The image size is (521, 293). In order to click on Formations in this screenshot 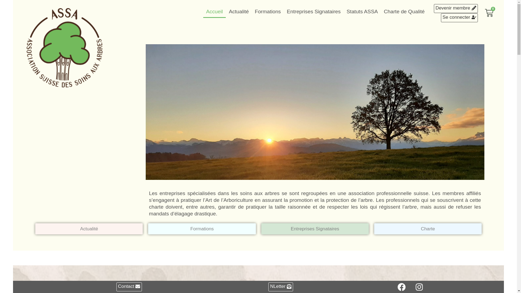, I will do `click(202, 229)`.